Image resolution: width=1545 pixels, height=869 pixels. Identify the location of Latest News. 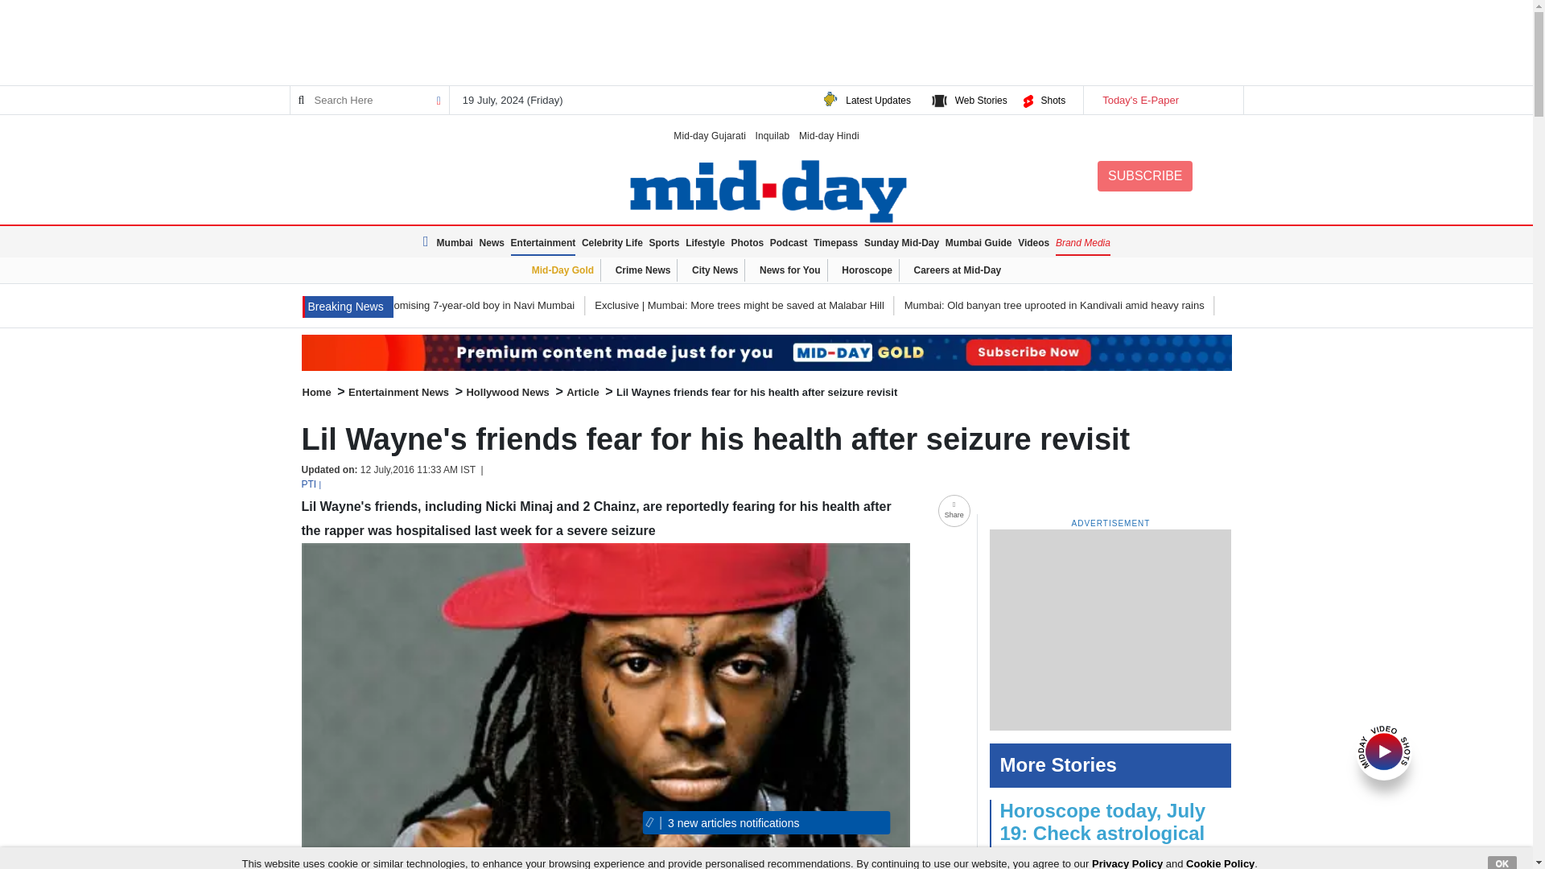
(428, 241).